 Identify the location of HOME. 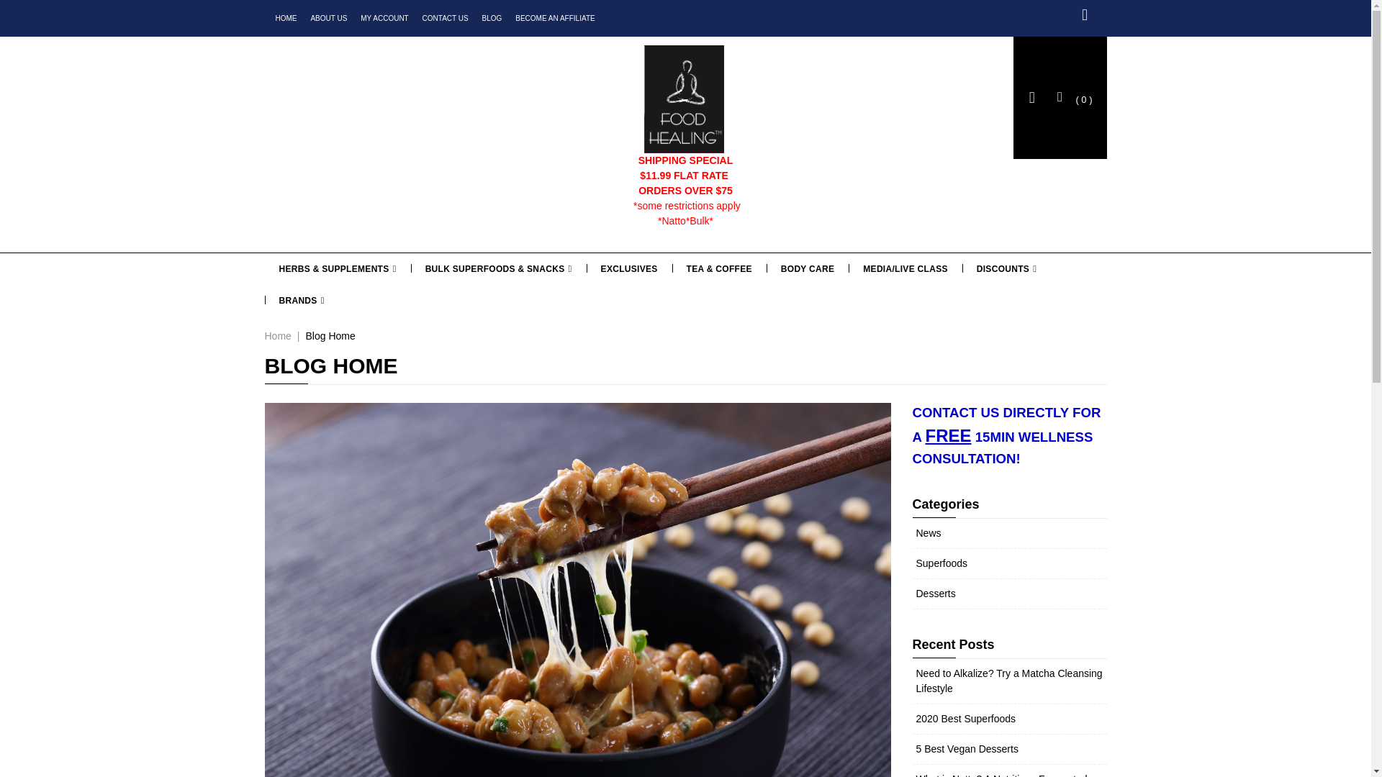
(286, 19).